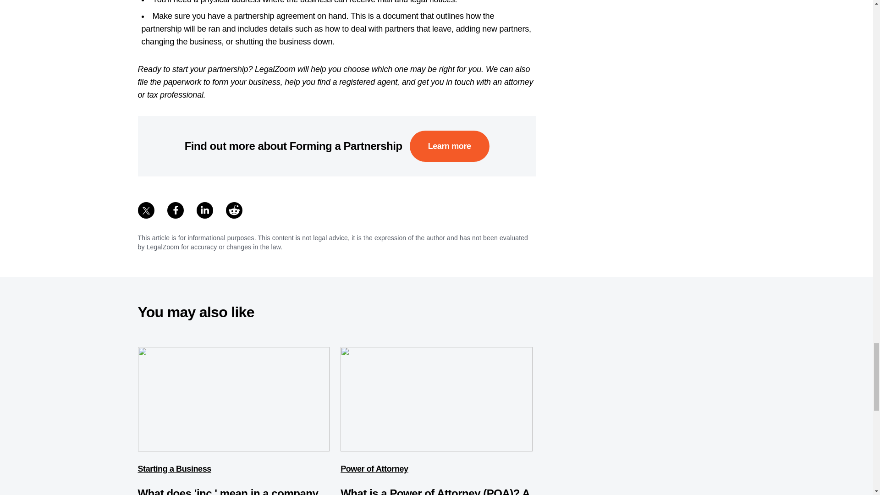  What do you see at coordinates (234, 210) in the screenshot?
I see `Share to Reddit` at bounding box center [234, 210].